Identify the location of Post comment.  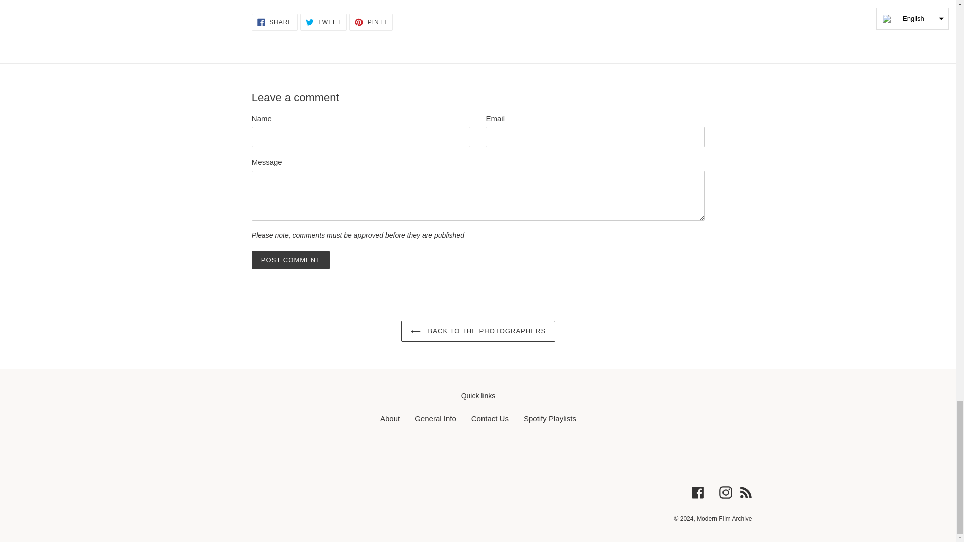
(290, 260).